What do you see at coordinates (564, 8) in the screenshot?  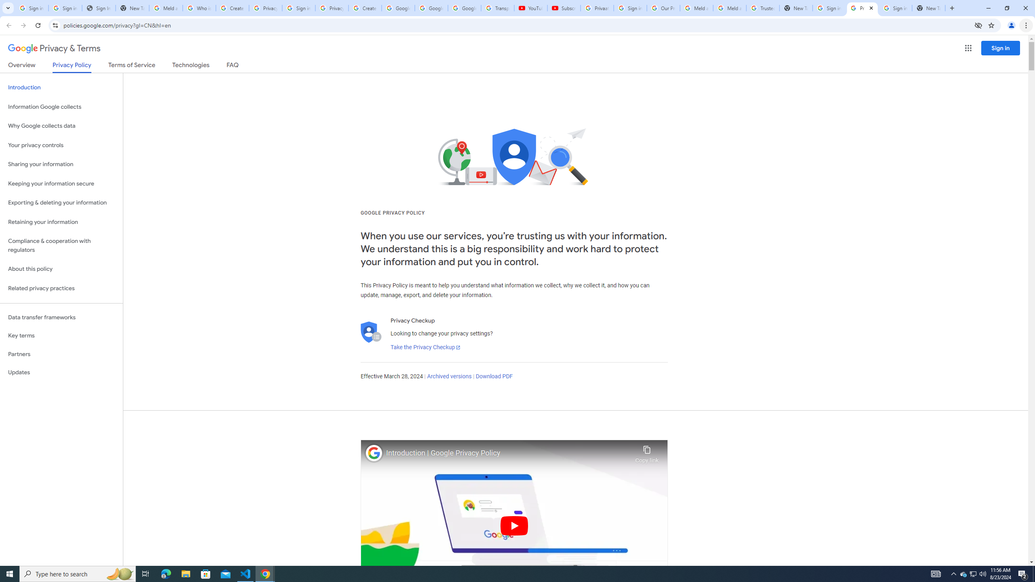 I see `Subscriptions - YouTube` at bounding box center [564, 8].